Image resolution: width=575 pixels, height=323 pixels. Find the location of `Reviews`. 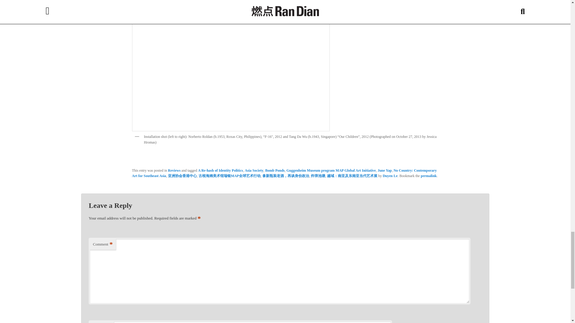

Reviews is located at coordinates (174, 170).